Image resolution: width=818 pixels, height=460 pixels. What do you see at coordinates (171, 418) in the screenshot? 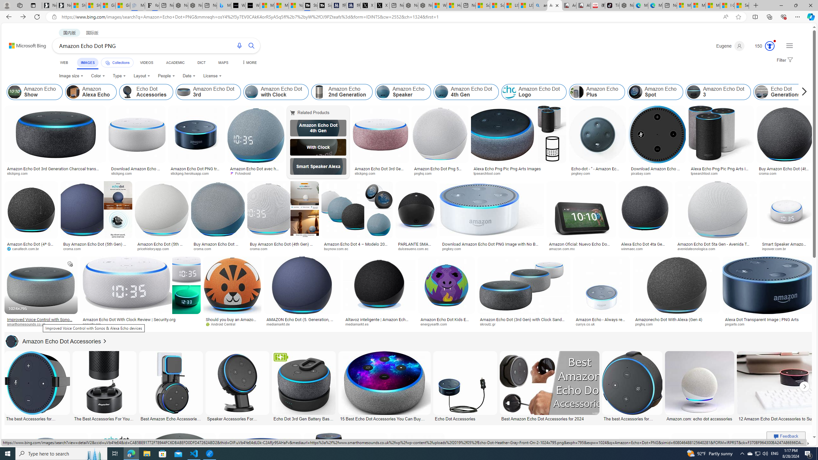
I see `Best Amazon Echo Accessories - Tech Advisor` at bounding box center [171, 418].